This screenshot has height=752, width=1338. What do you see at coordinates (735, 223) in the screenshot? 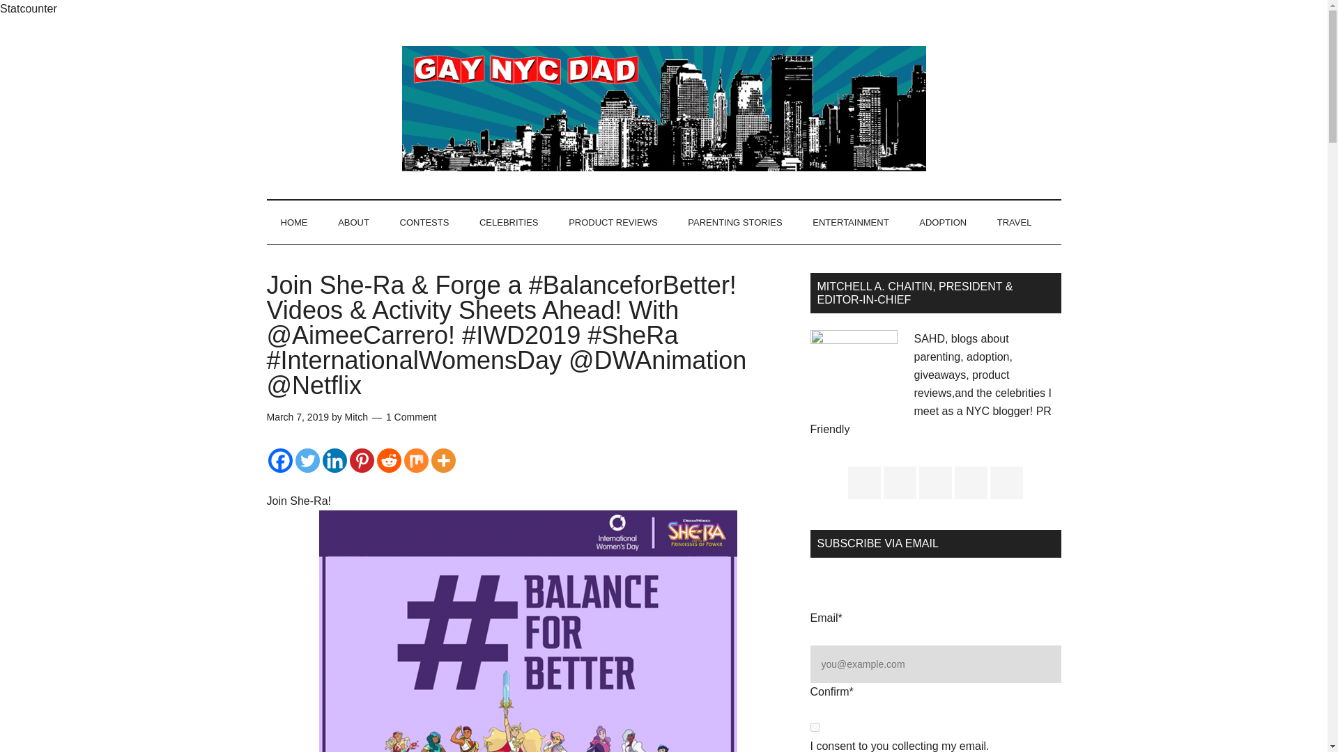
I see `PARENTING STORIES` at bounding box center [735, 223].